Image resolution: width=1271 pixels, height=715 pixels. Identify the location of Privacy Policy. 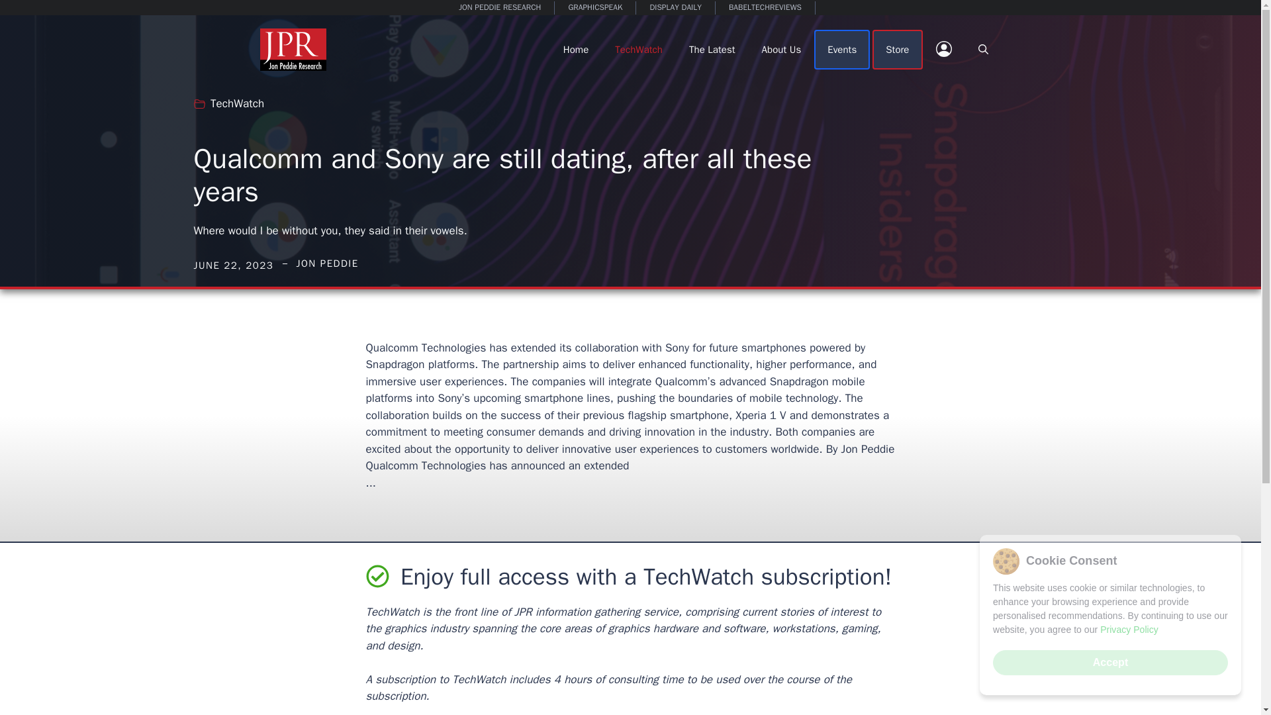
(1129, 630).